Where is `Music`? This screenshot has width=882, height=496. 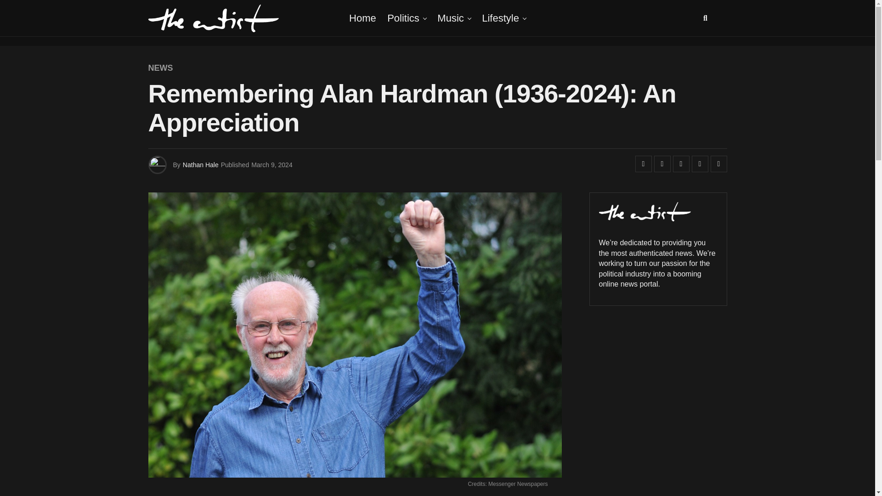
Music is located at coordinates (450, 18).